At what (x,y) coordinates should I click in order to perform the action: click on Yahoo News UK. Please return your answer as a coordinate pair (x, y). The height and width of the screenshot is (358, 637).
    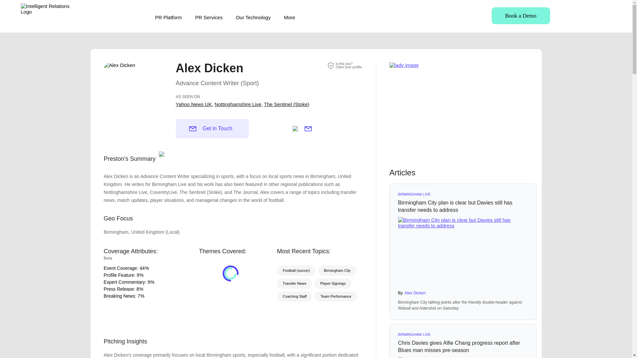
    Looking at the image, I should click on (169, 17).